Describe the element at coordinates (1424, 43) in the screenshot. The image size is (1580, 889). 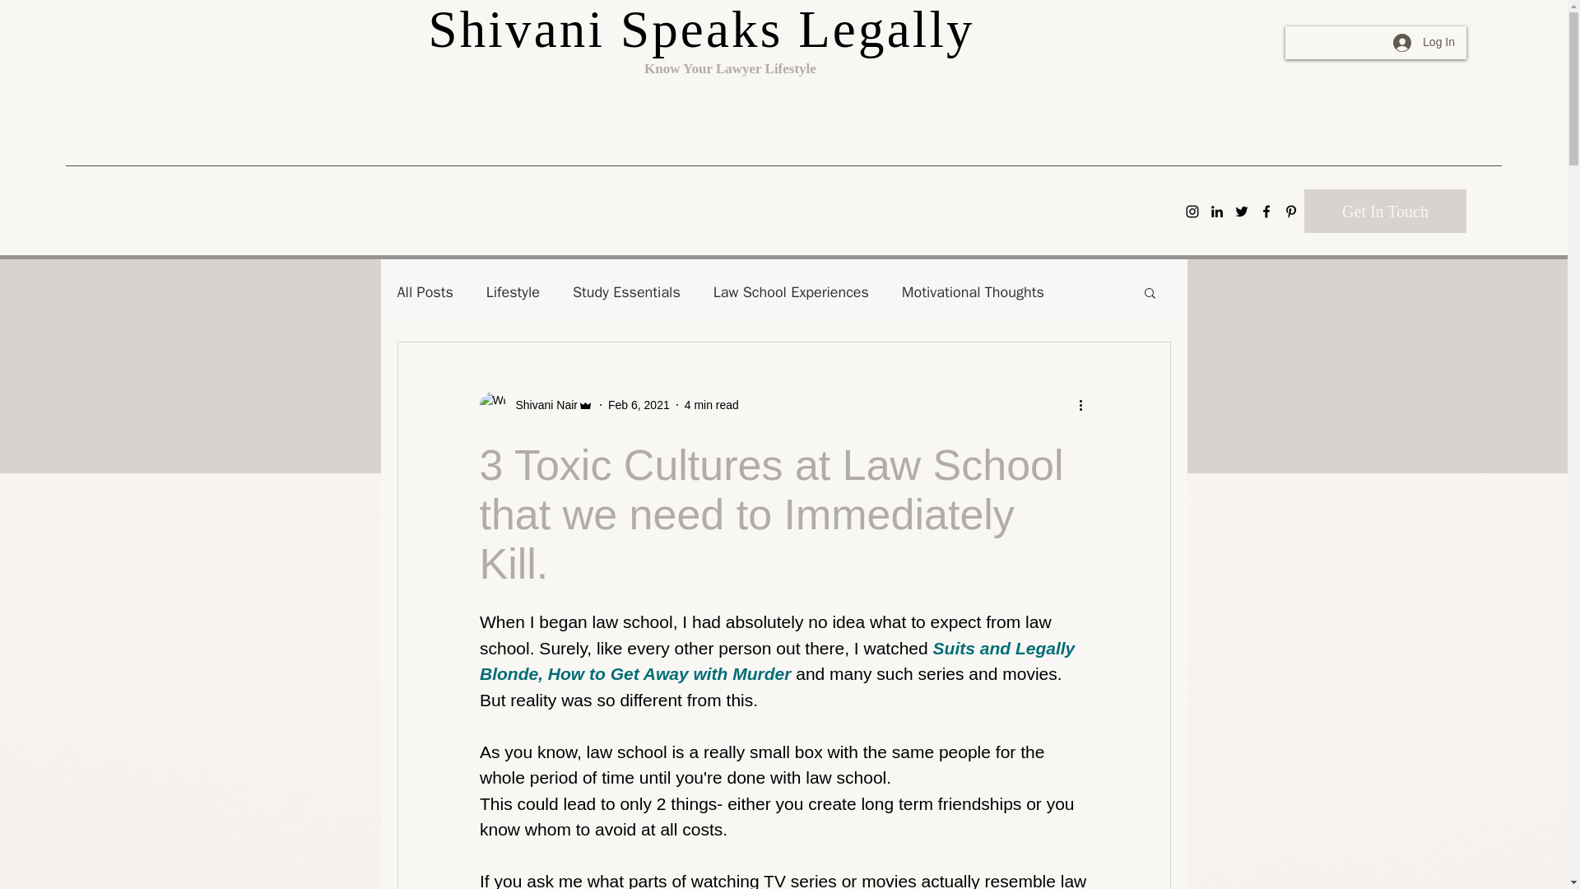
I see `Log In` at that location.